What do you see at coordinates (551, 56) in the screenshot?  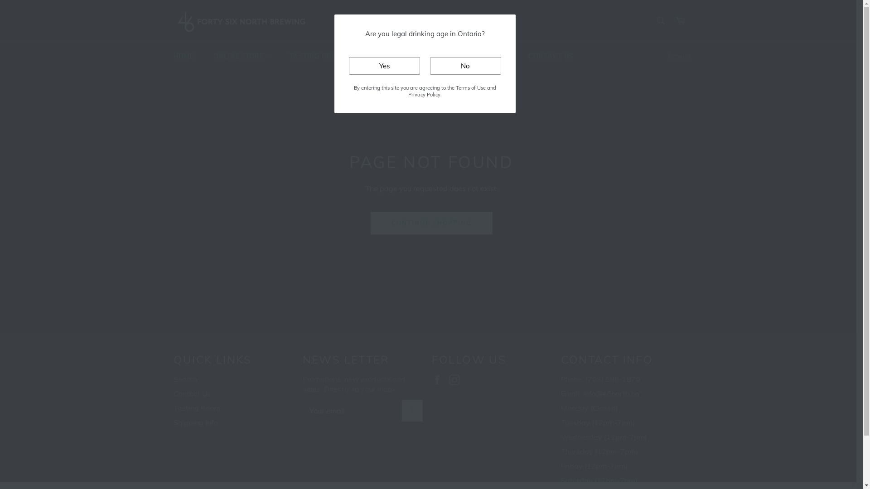 I see `CONTACT US` at bounding box center [551, 56].